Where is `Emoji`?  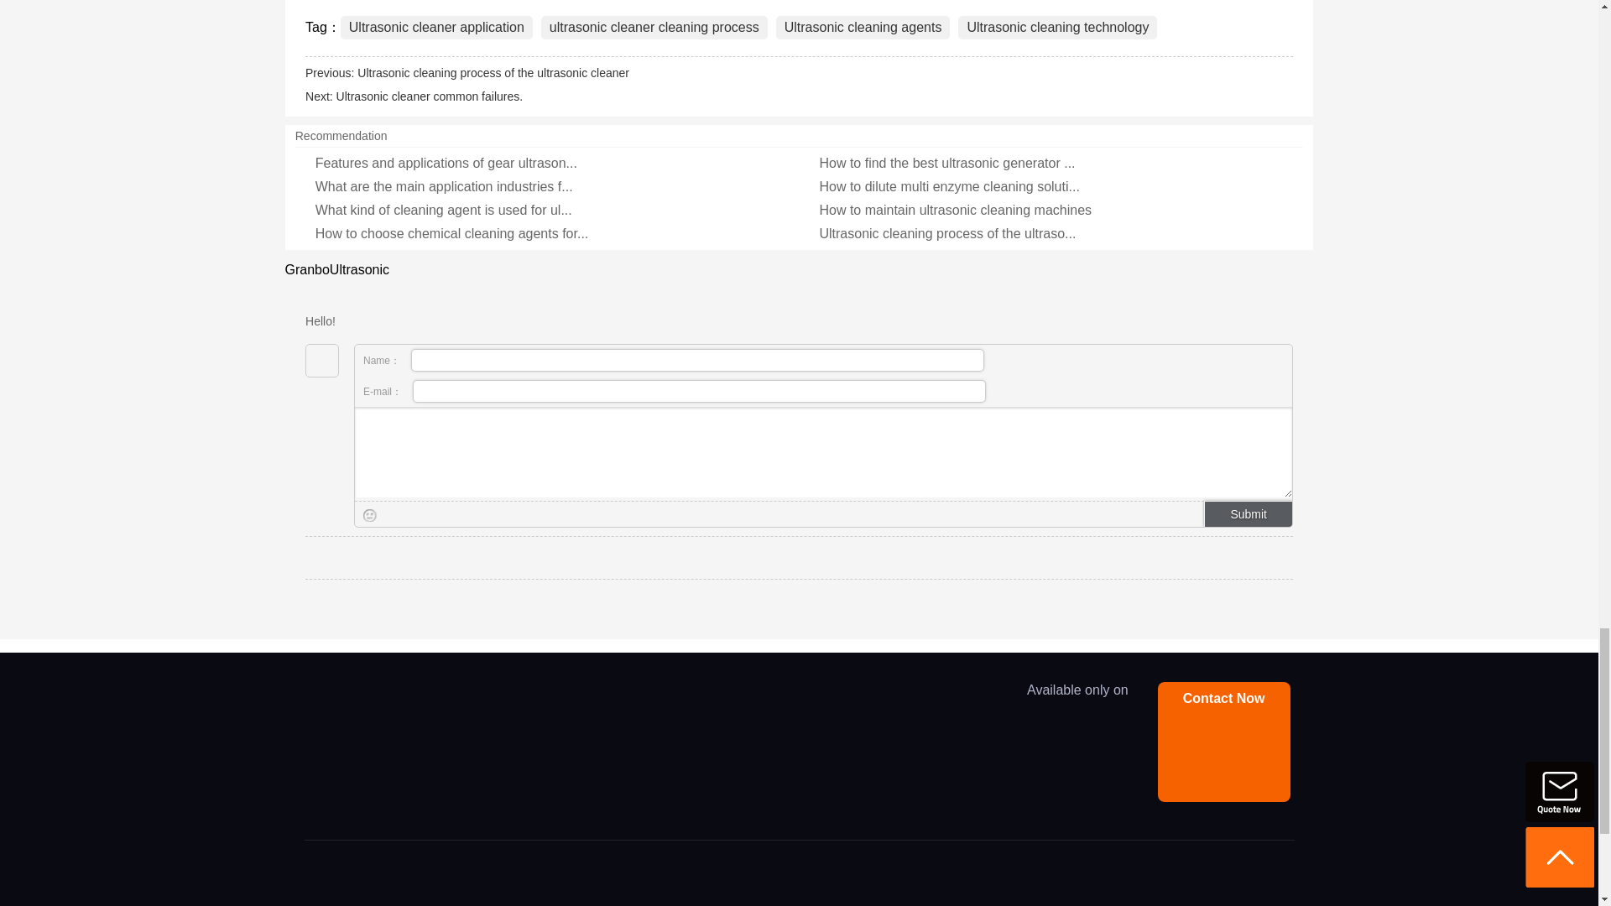 Emoji is located at coordinates (370, 515).